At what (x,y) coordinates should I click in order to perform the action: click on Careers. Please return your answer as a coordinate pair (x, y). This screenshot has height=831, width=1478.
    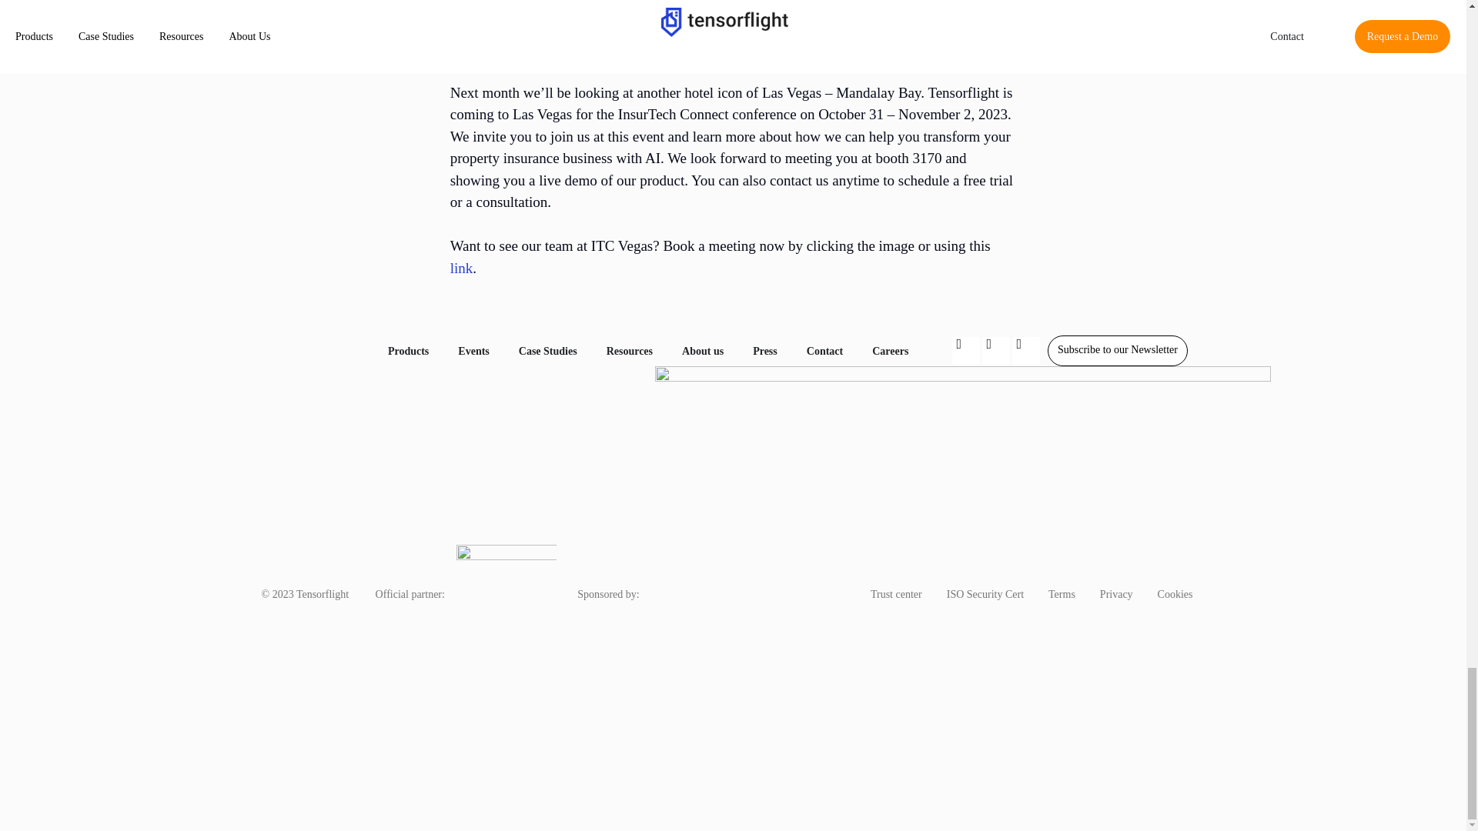
    Looking at the image, I should click on (890, 351).